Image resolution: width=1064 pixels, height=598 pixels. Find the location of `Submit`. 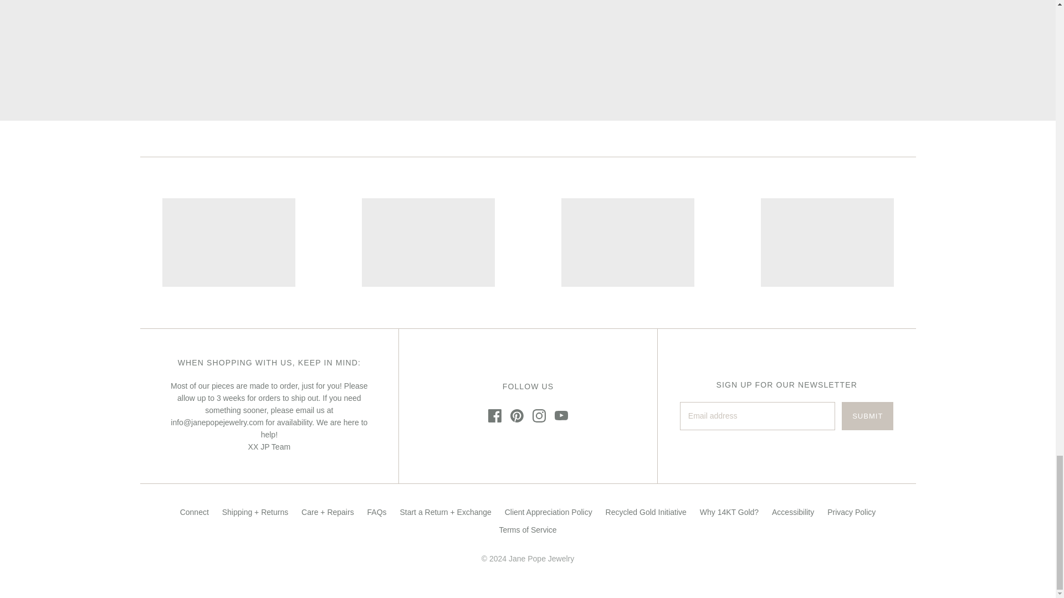

Submit is located at coordinates (867, 415).